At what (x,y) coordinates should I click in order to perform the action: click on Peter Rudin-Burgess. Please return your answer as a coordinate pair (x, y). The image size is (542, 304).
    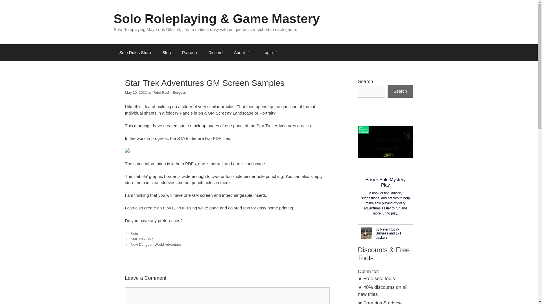
    Looking at the image, I should click on (169, 92).